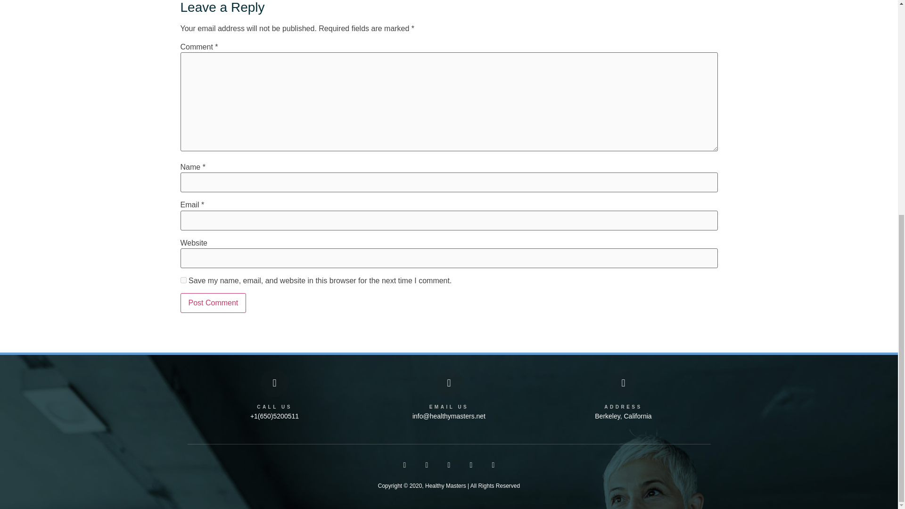 The height and width of the screenshot is (509, 905). I want to click on CALL US, so click(274, 407).